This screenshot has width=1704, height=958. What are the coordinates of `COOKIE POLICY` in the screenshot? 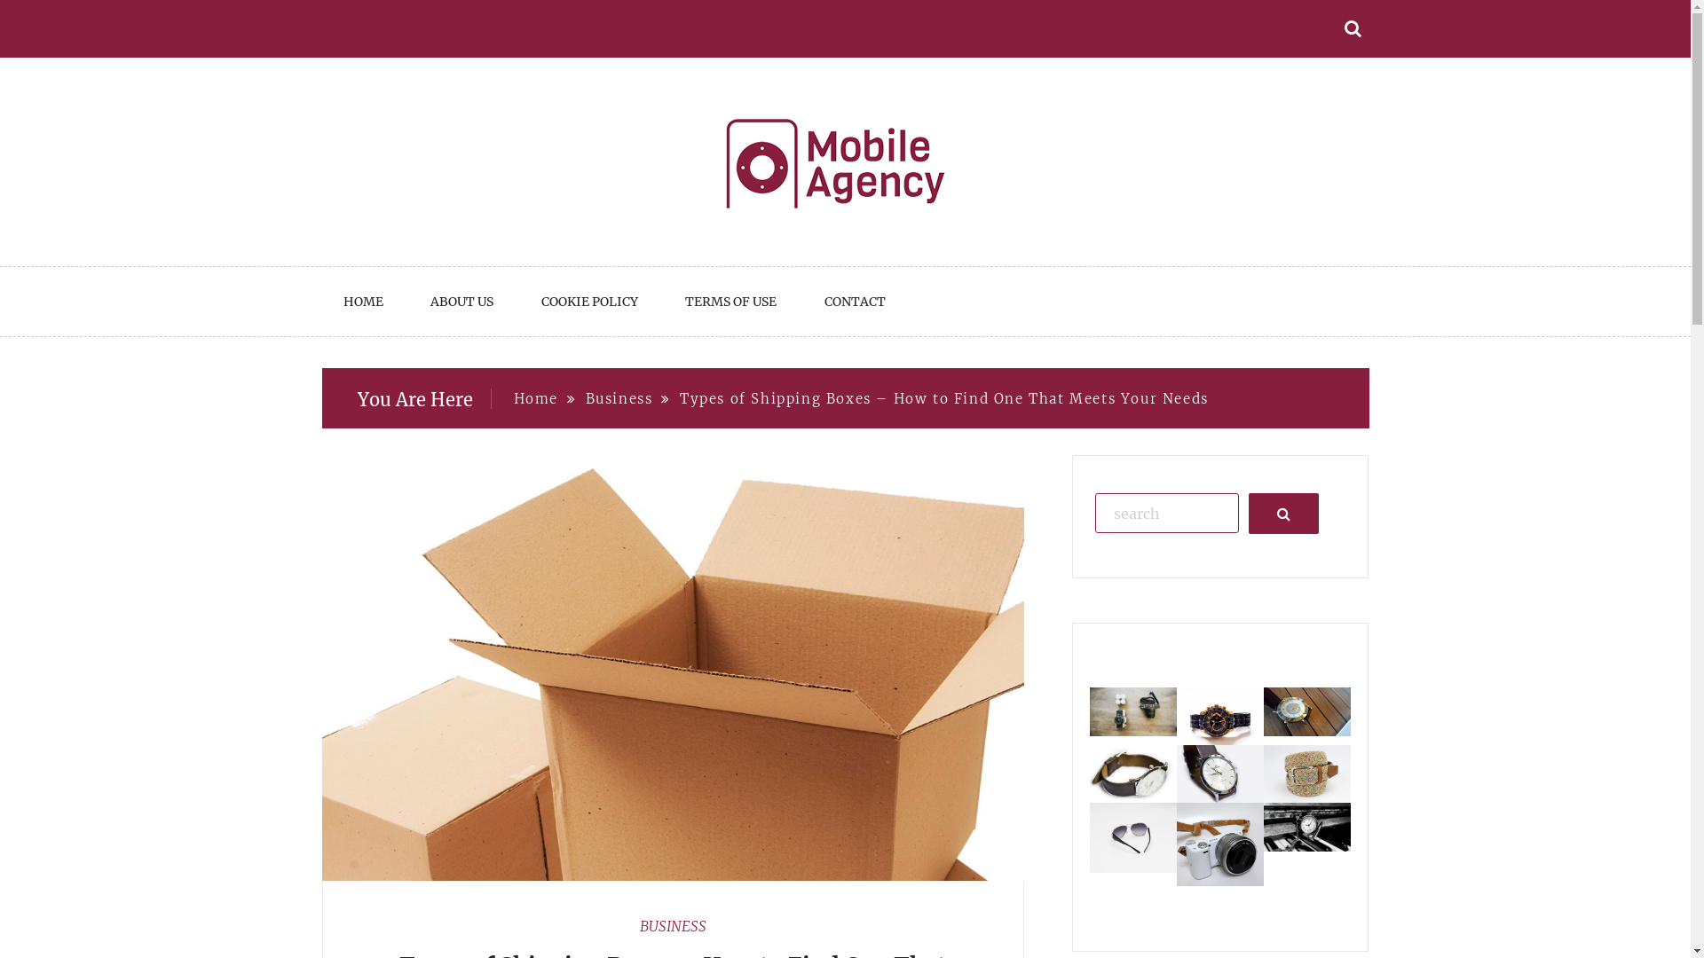 It's located at (589, 302).